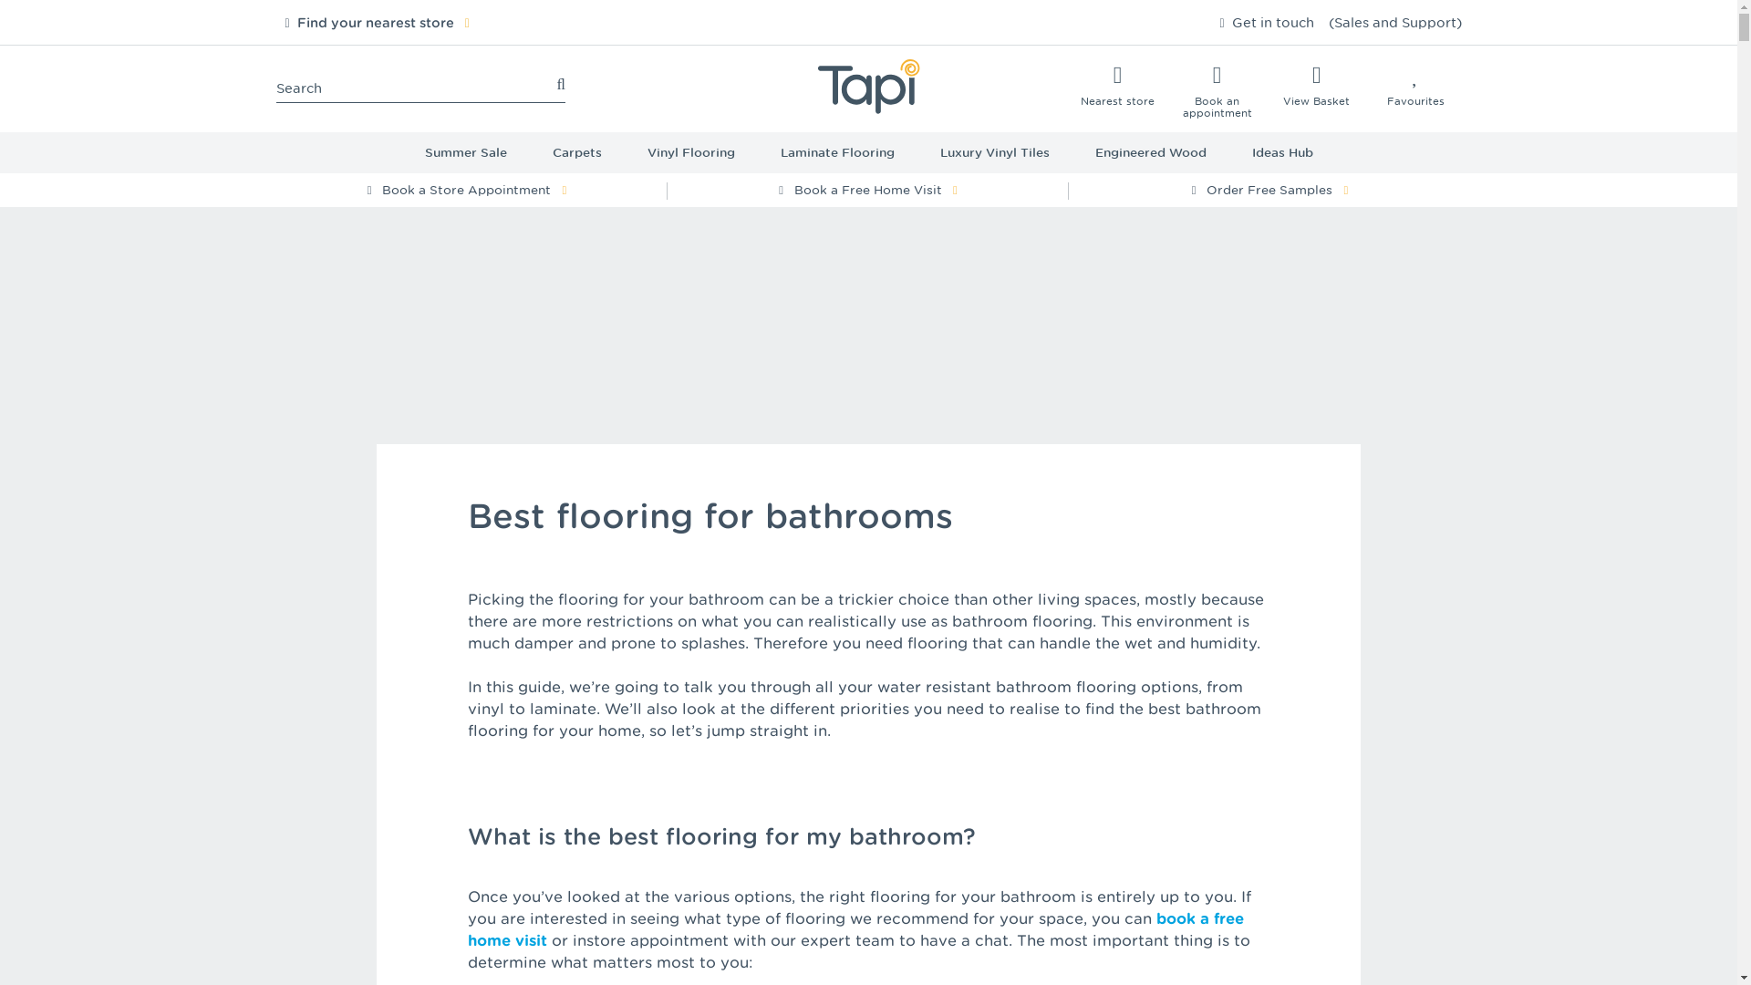 This screenshot has width=1751, height=985. Describe the element at coordinates (575, 152) in the screenshot. I see `Carpets` at that location.